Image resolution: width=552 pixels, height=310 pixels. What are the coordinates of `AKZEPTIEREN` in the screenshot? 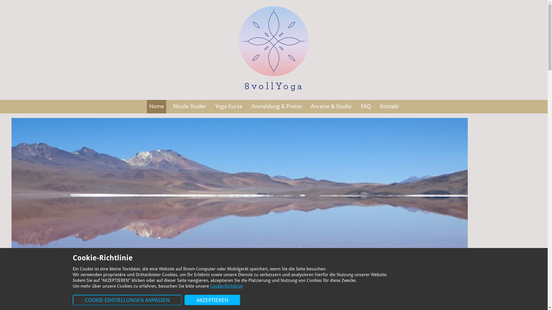 It's located at (212, 300).